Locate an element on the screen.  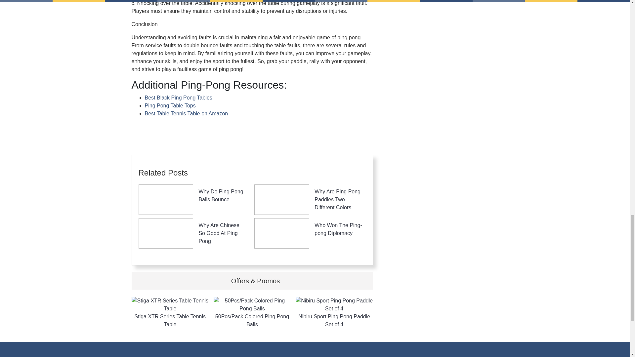
Why Are Chinese So Good At Ping Pong is located at coordinates (219, 233).